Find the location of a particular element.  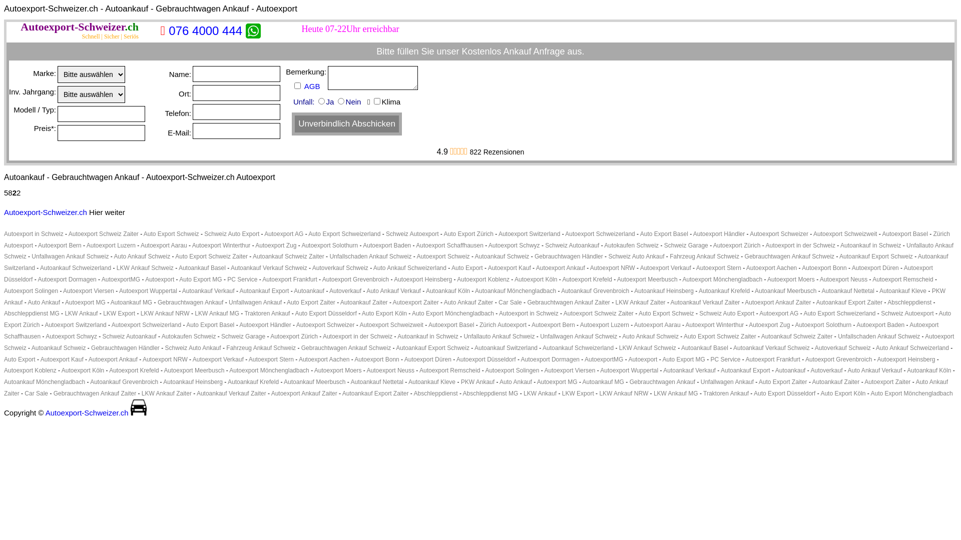

Schweiz Auto Export is located at coordinates (232, 234).